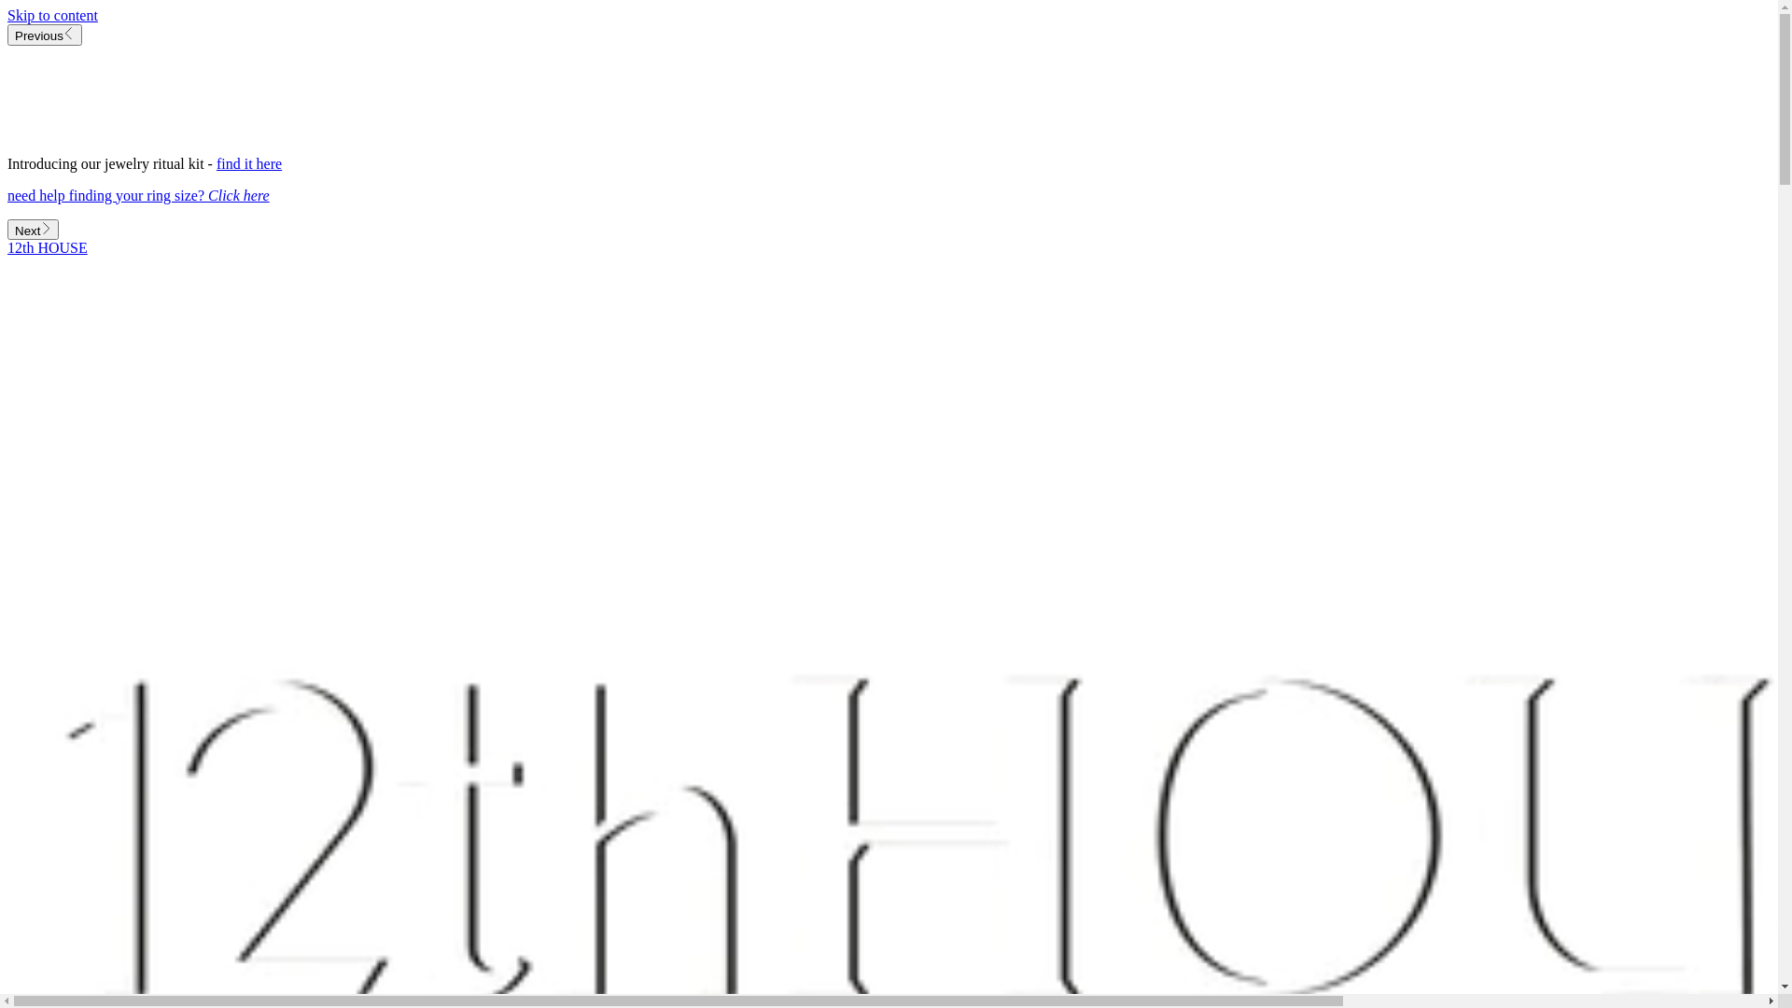 Image resolution: width=1792 pixels, height=1008 pixels. What do you see at coordinates (52, 15) in the screenshot?
I see `Skip to content` at bounding box center [52, 15].